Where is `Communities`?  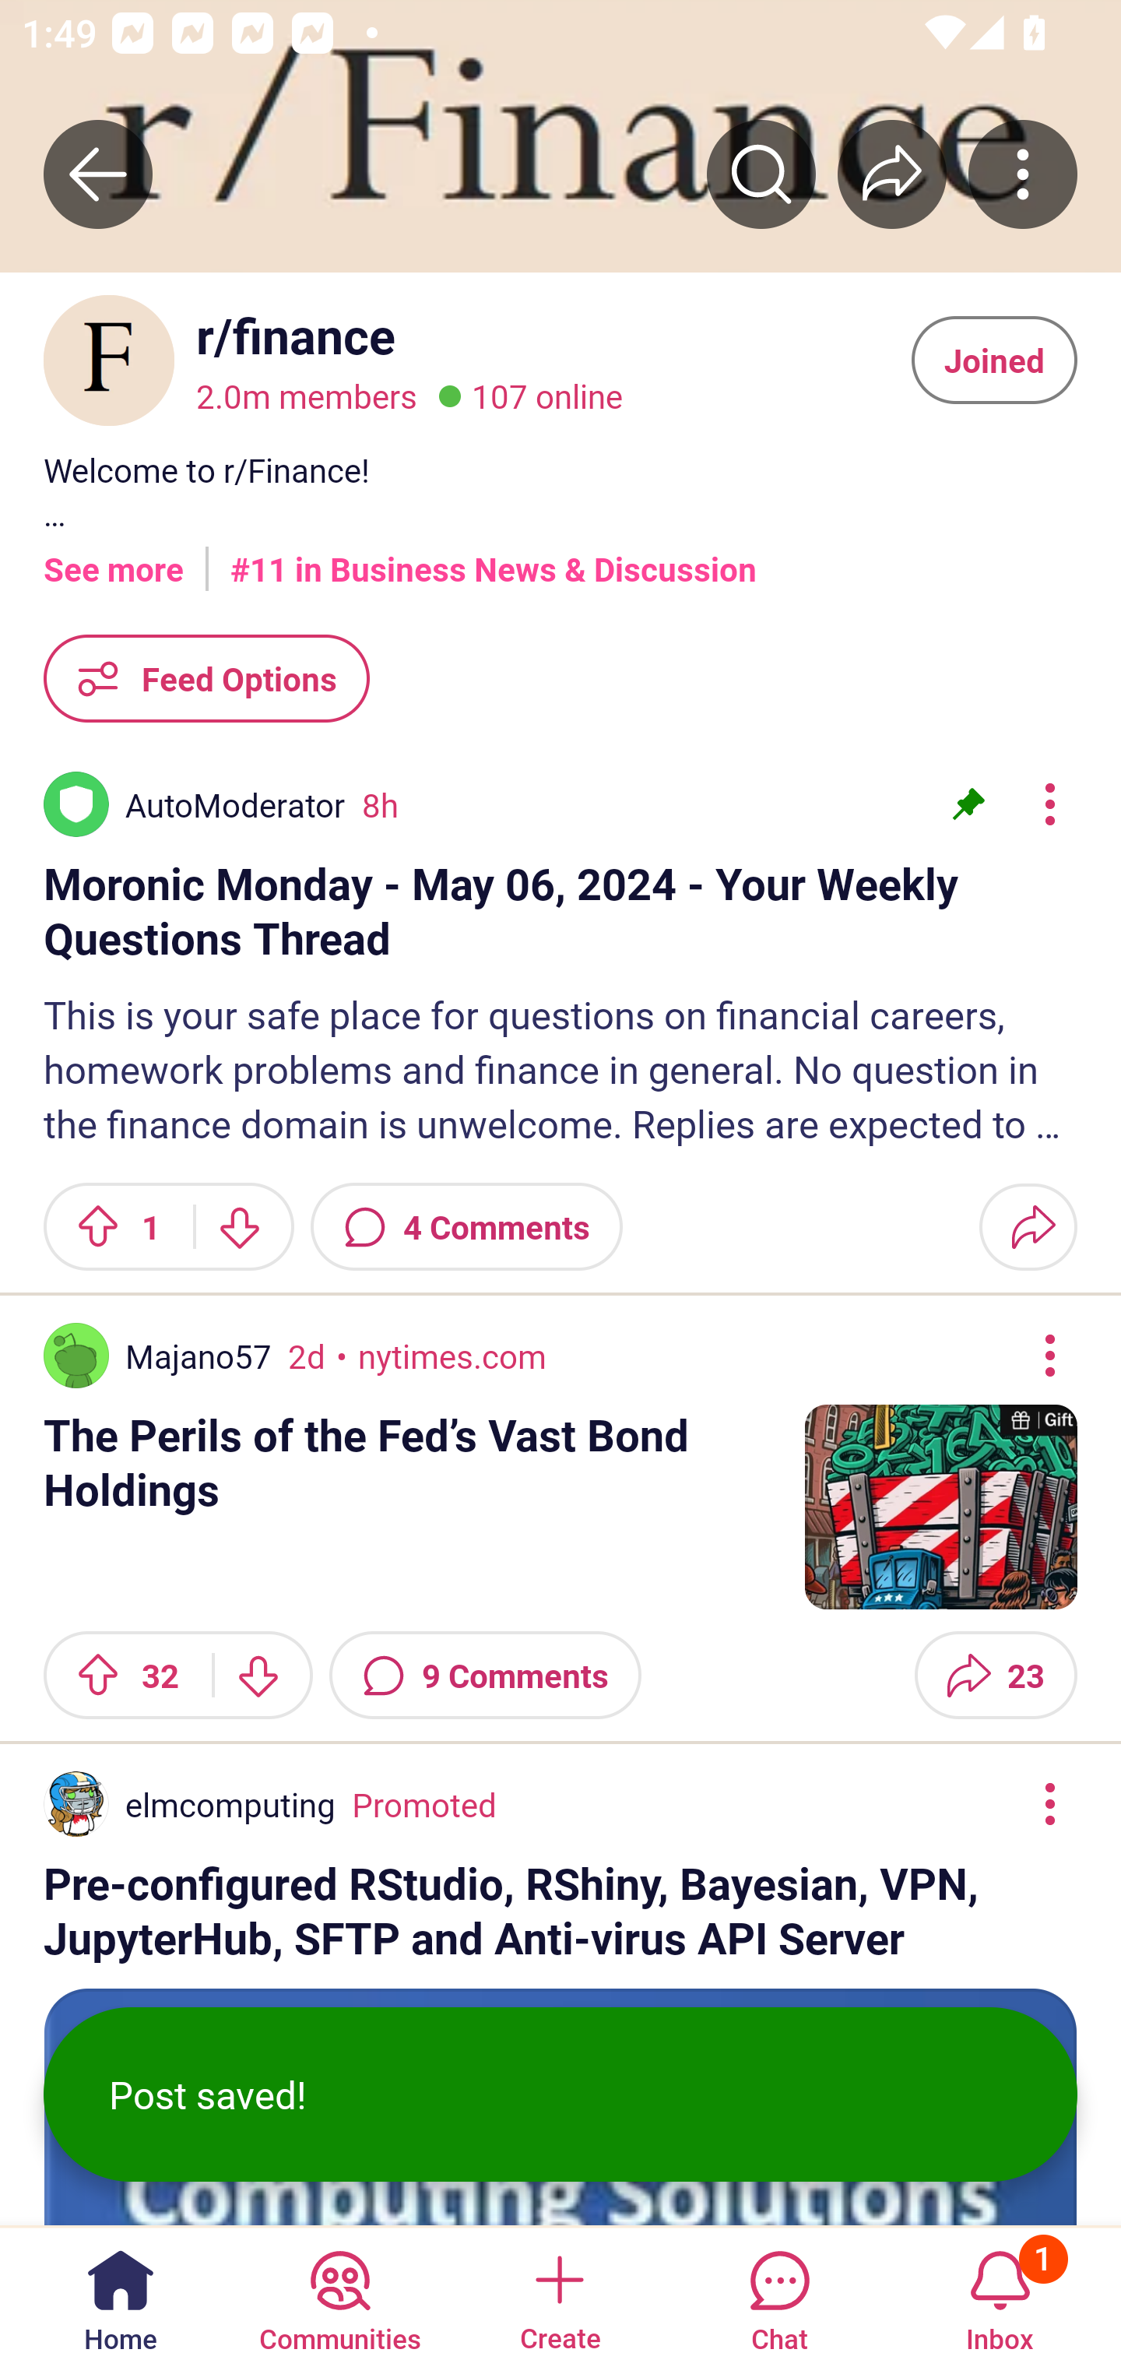
Communities is located at coordinates (339, 2295).